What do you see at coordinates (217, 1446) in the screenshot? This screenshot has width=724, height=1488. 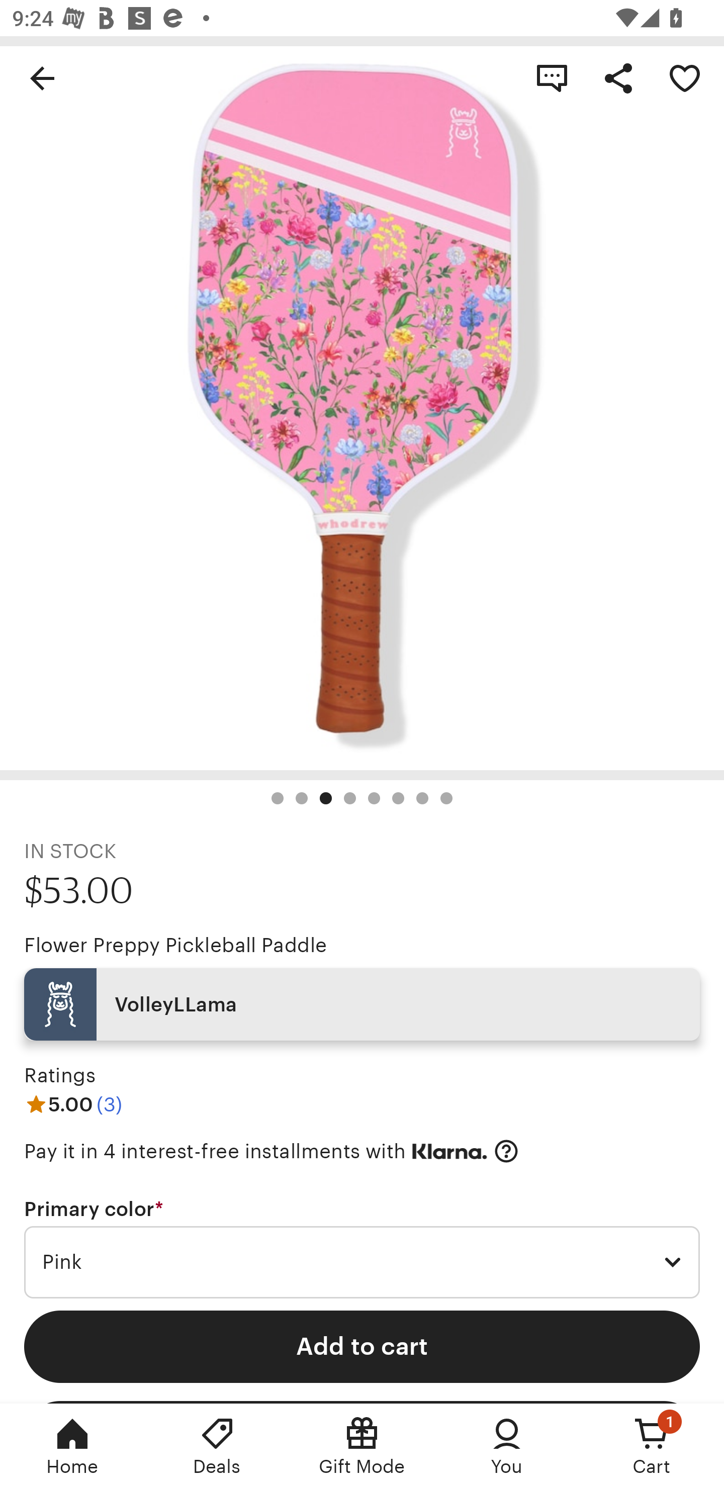 I see `Deals` at bounding box center [217, 1446].